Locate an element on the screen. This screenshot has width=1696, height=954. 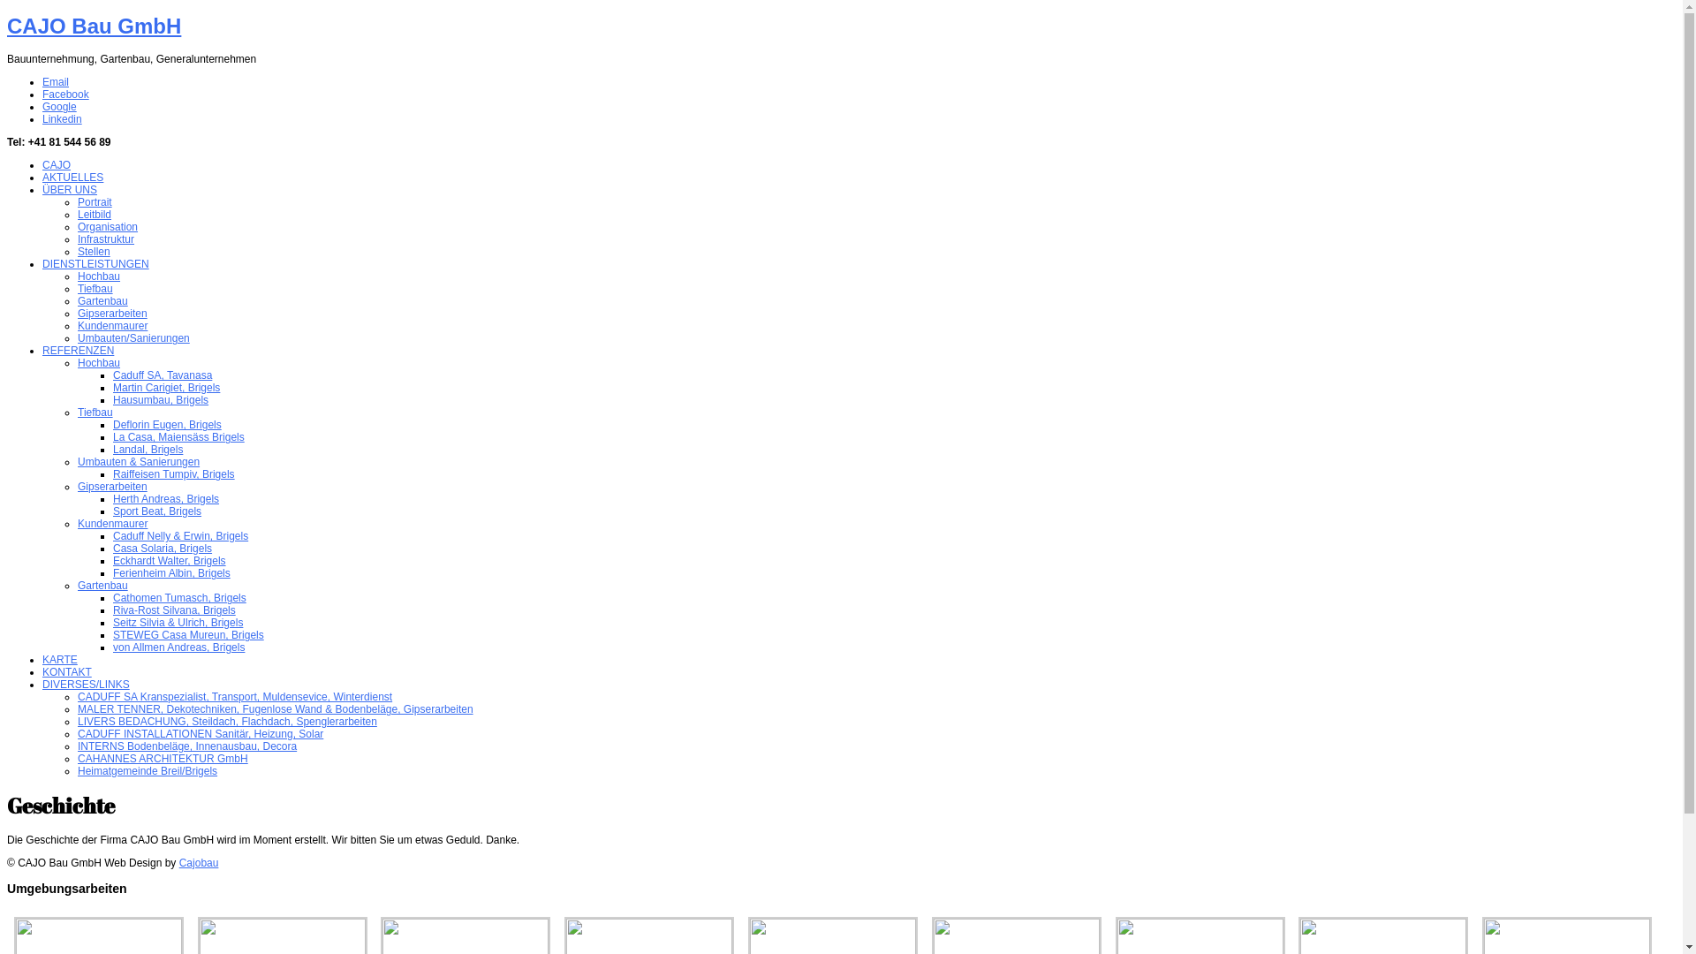
Raiffeisen Tumpiv, Brigels is located at coordinates (174, 474).